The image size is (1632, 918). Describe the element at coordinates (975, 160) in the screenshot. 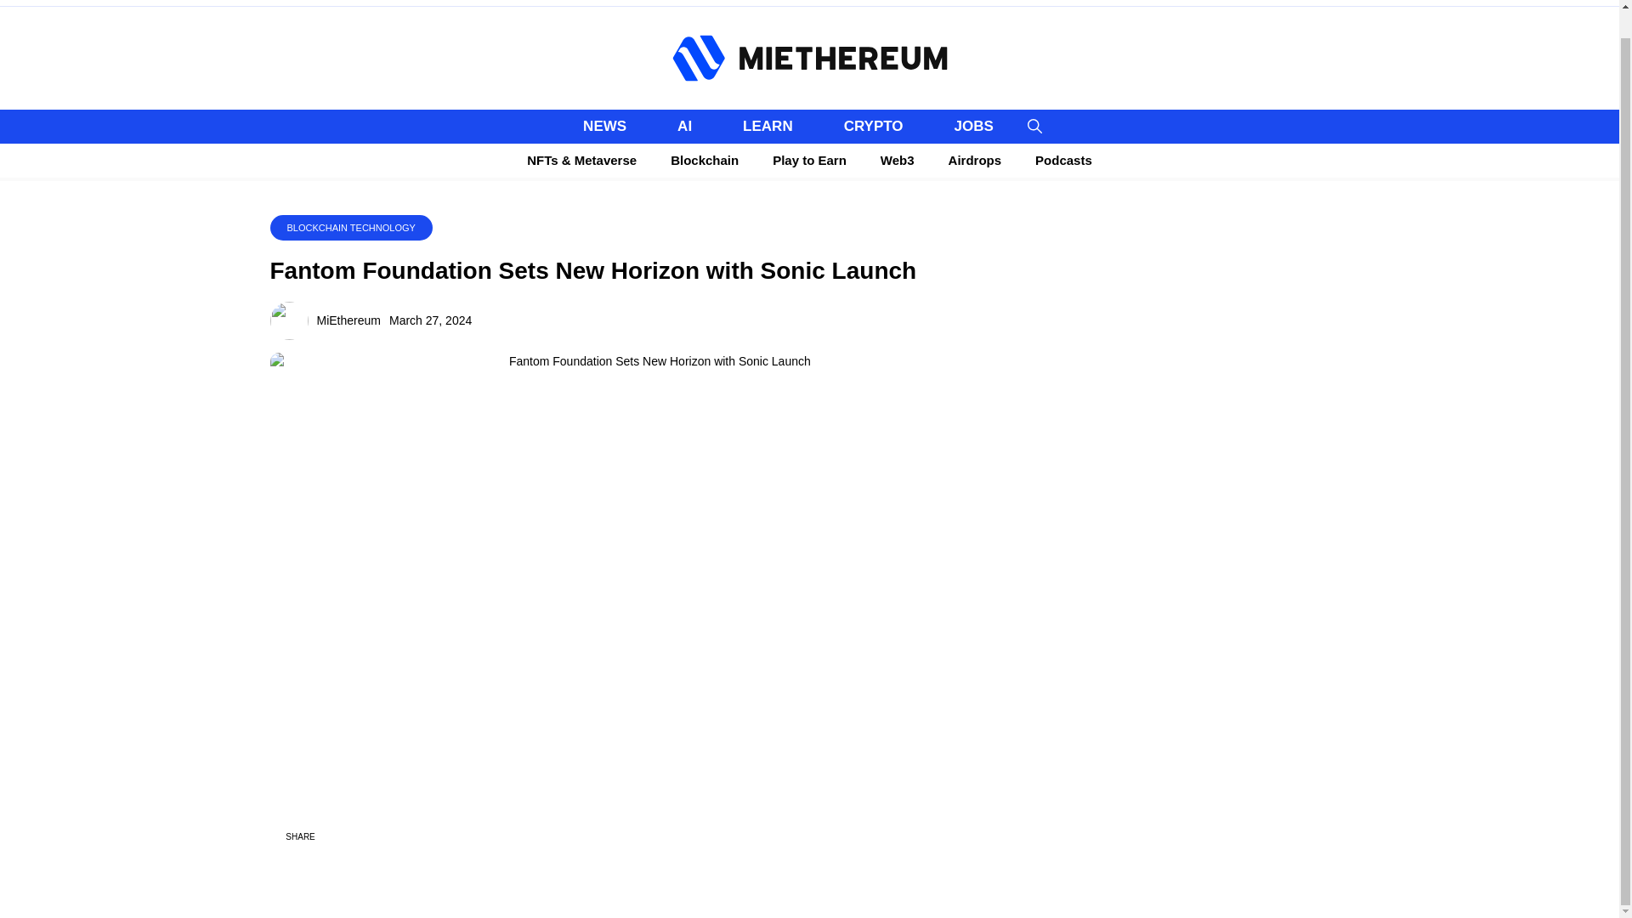

I see `Airdrops` at that location.